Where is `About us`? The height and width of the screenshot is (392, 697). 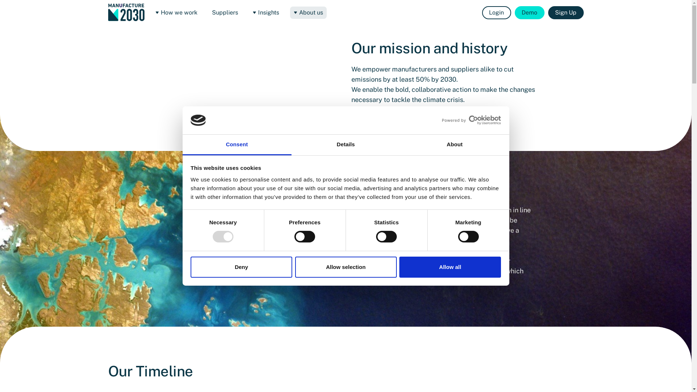 About us is located at coordinates (308, 13).